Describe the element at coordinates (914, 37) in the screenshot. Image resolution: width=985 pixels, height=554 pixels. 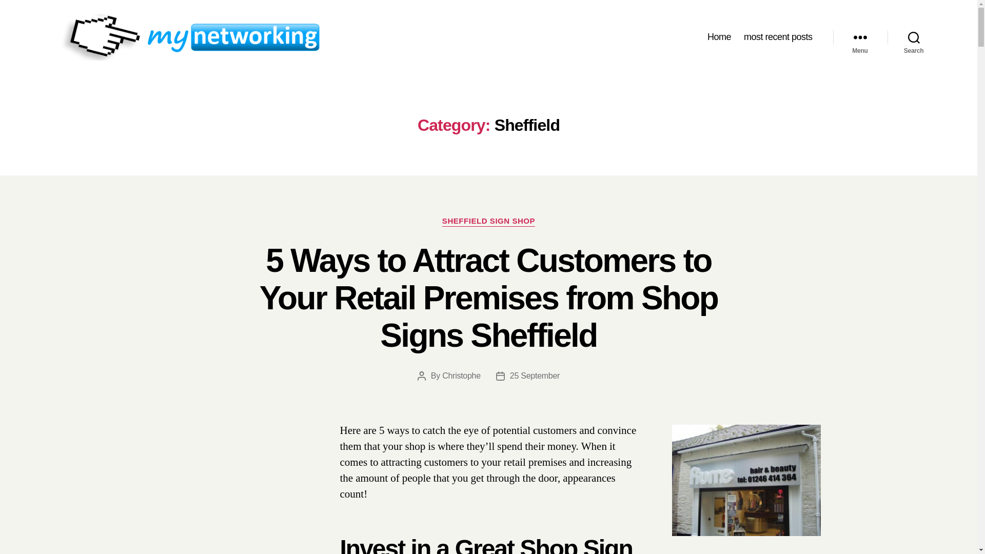
I see `Search` at that location.